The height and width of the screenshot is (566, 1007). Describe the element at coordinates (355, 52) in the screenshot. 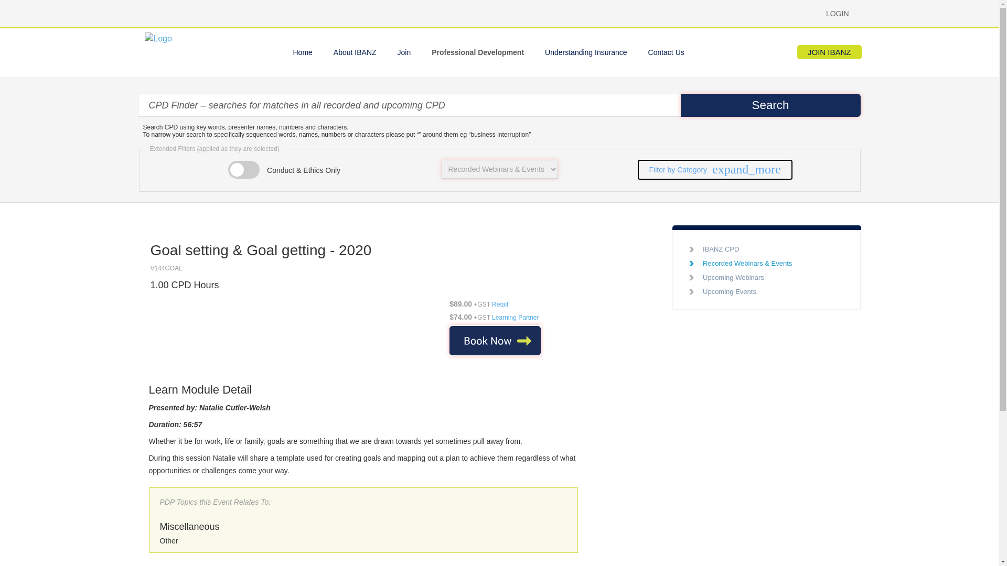

I see `About IBANZ` at that location.